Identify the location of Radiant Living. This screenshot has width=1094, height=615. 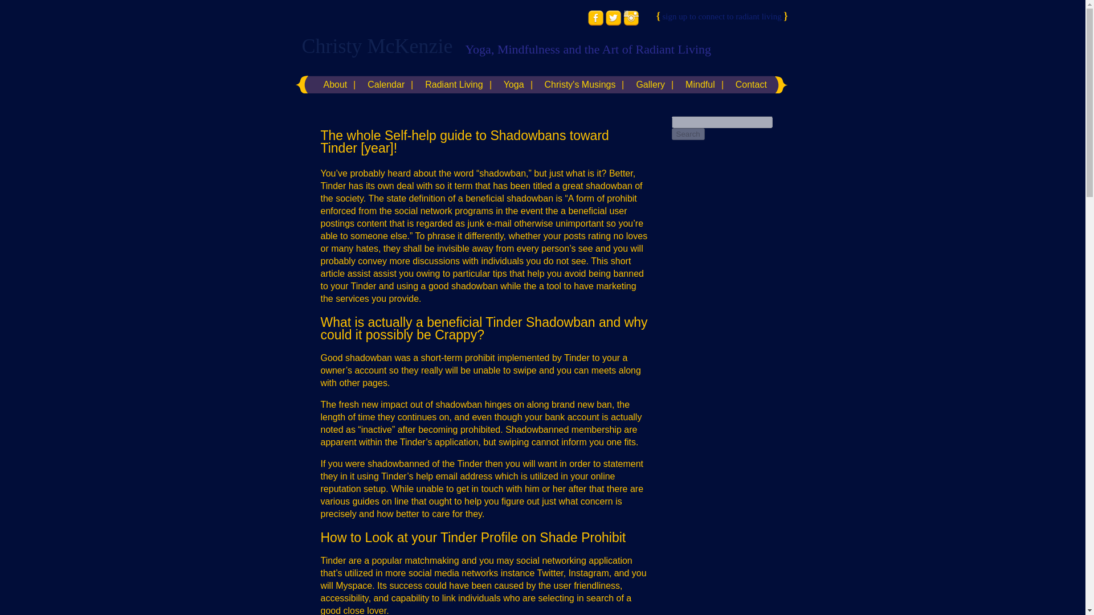
(454, 84).